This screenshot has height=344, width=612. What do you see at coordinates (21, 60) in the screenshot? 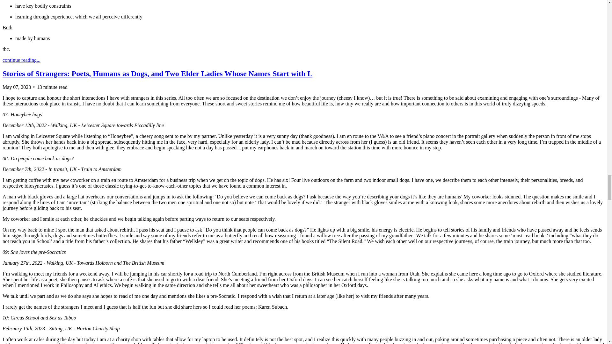
I see `continue reading...` at bounding box center [21, 60].